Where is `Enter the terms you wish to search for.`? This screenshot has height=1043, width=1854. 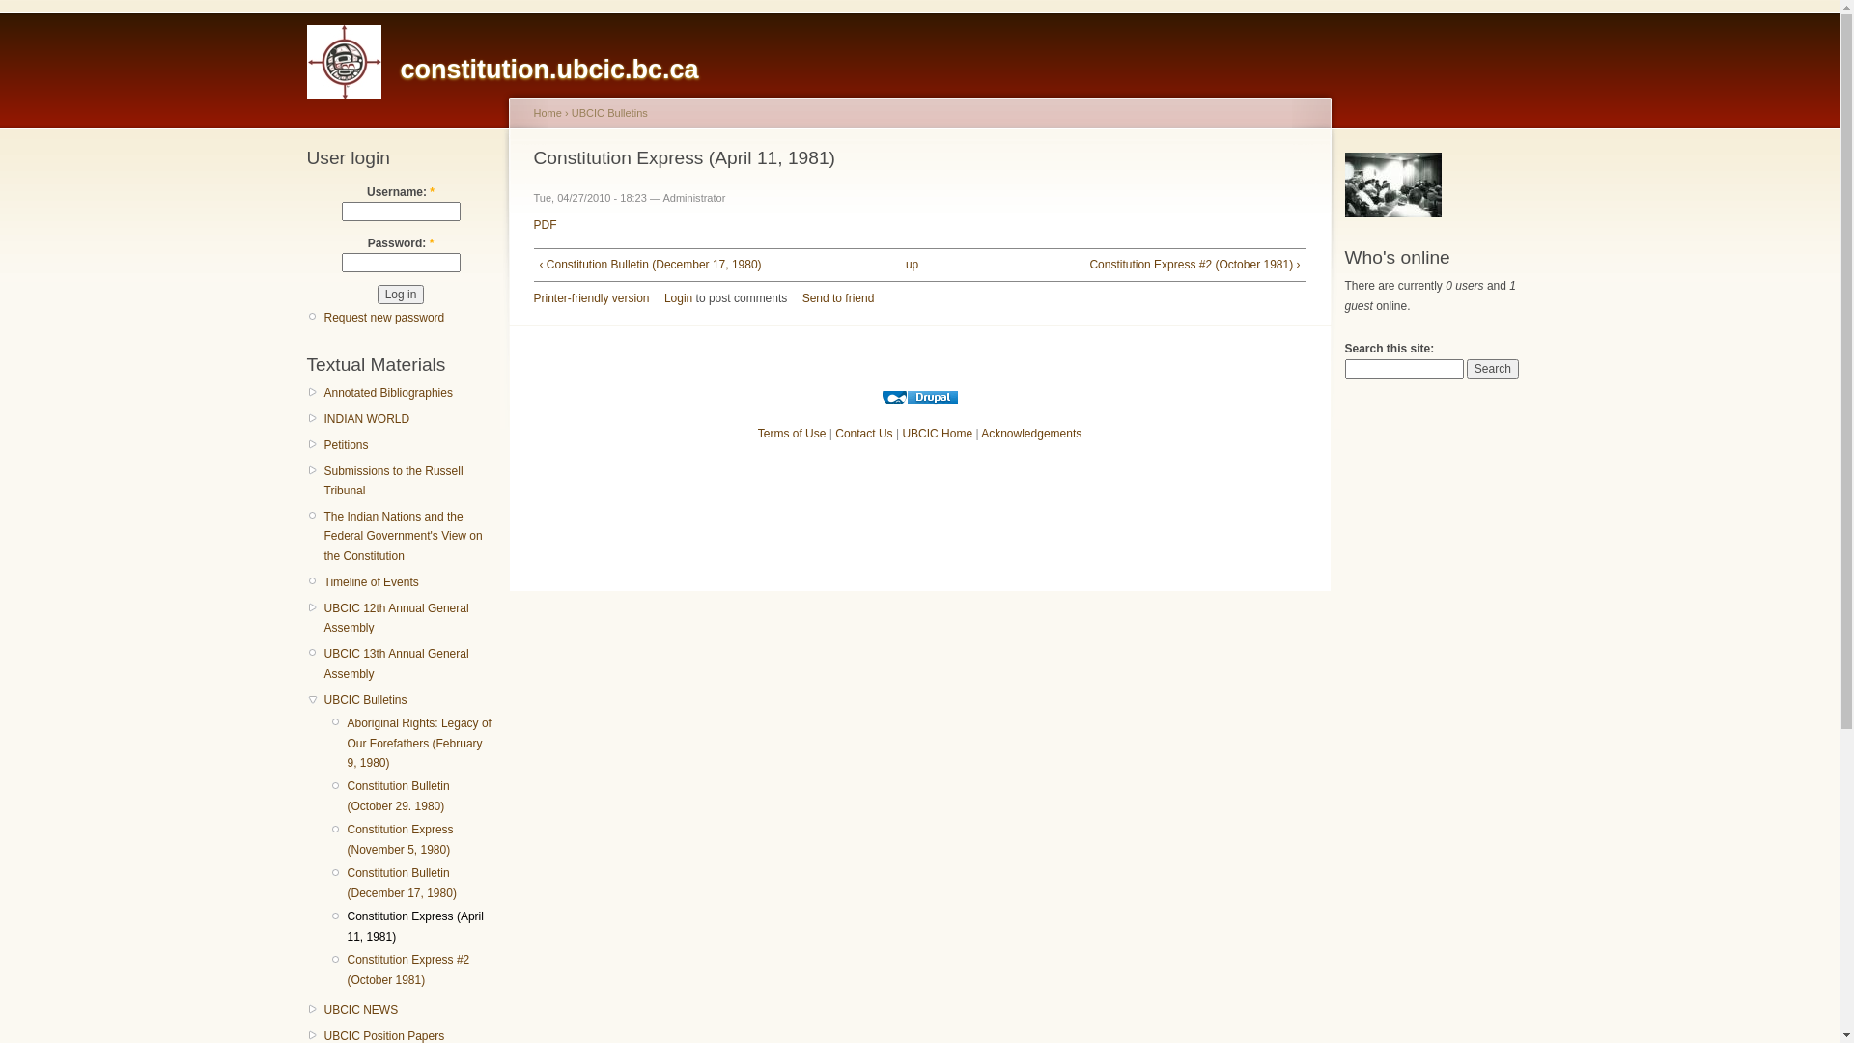
Enter the terms you wish to search for. is located at coordinates (1404, 369).